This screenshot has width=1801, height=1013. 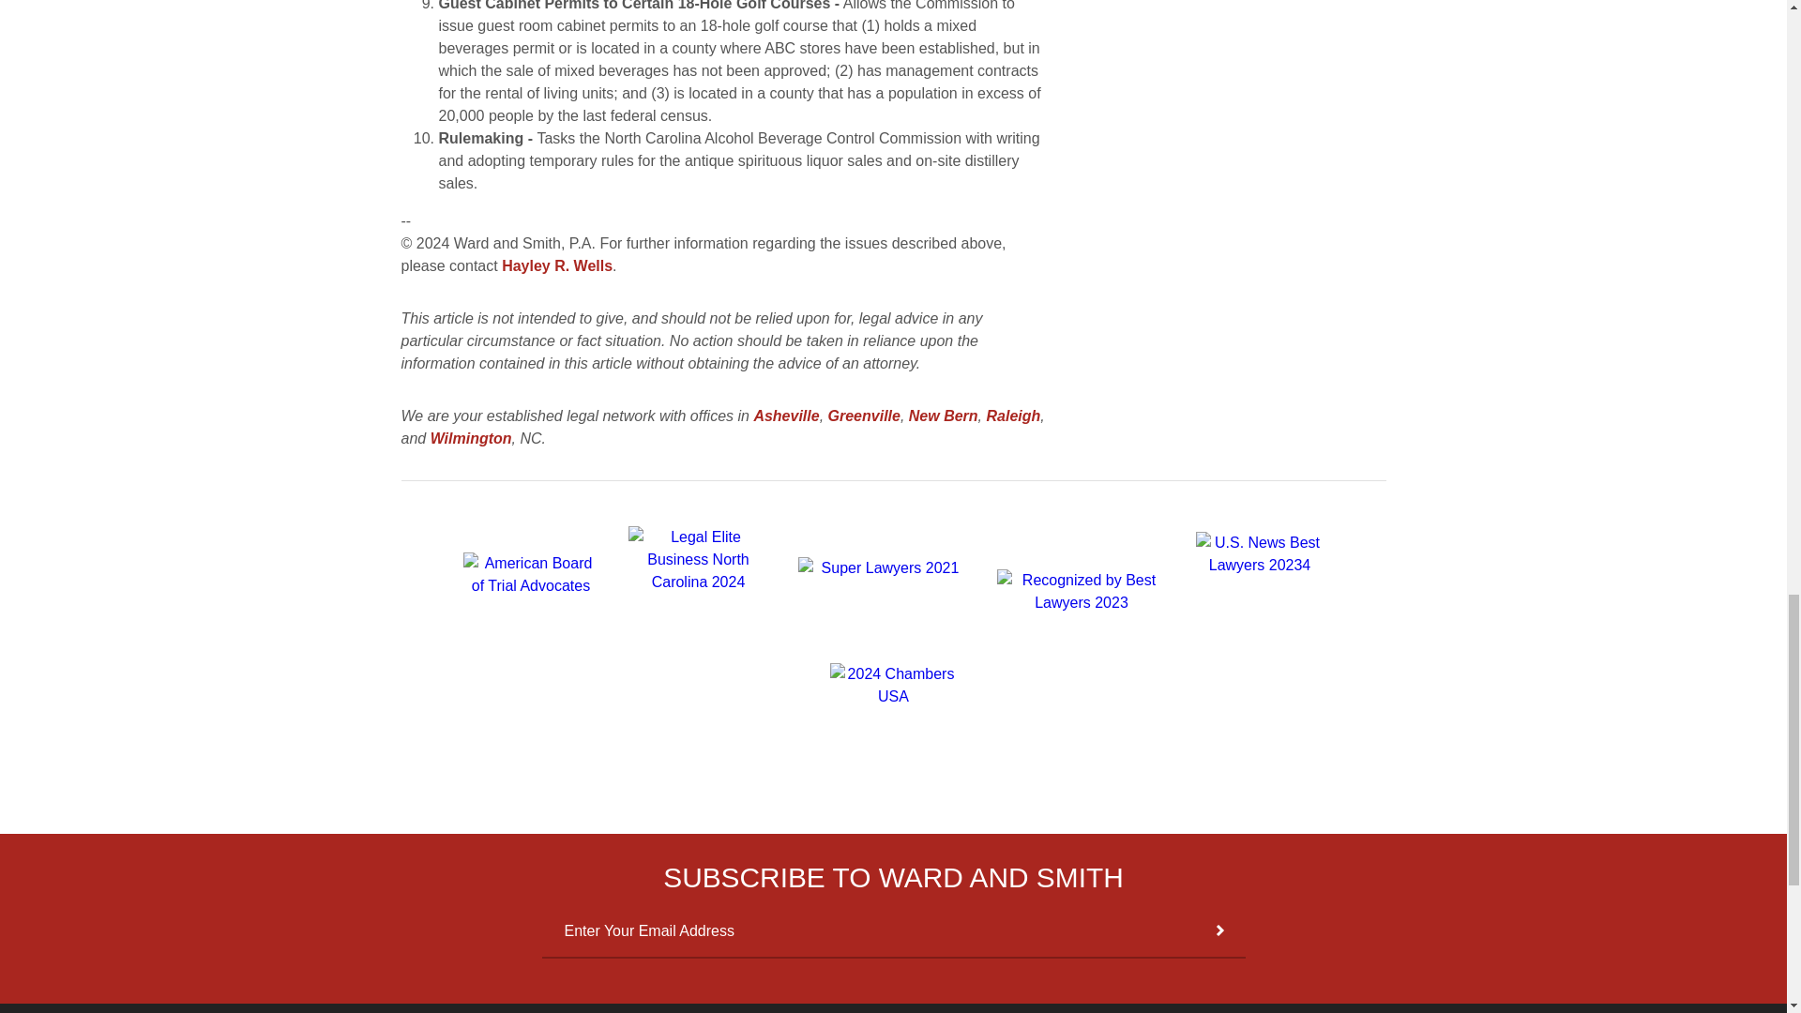 What do you see at coordinates (471, 439) in the screenshot?
I see `Wilmington` at bounding box center [471, 439].